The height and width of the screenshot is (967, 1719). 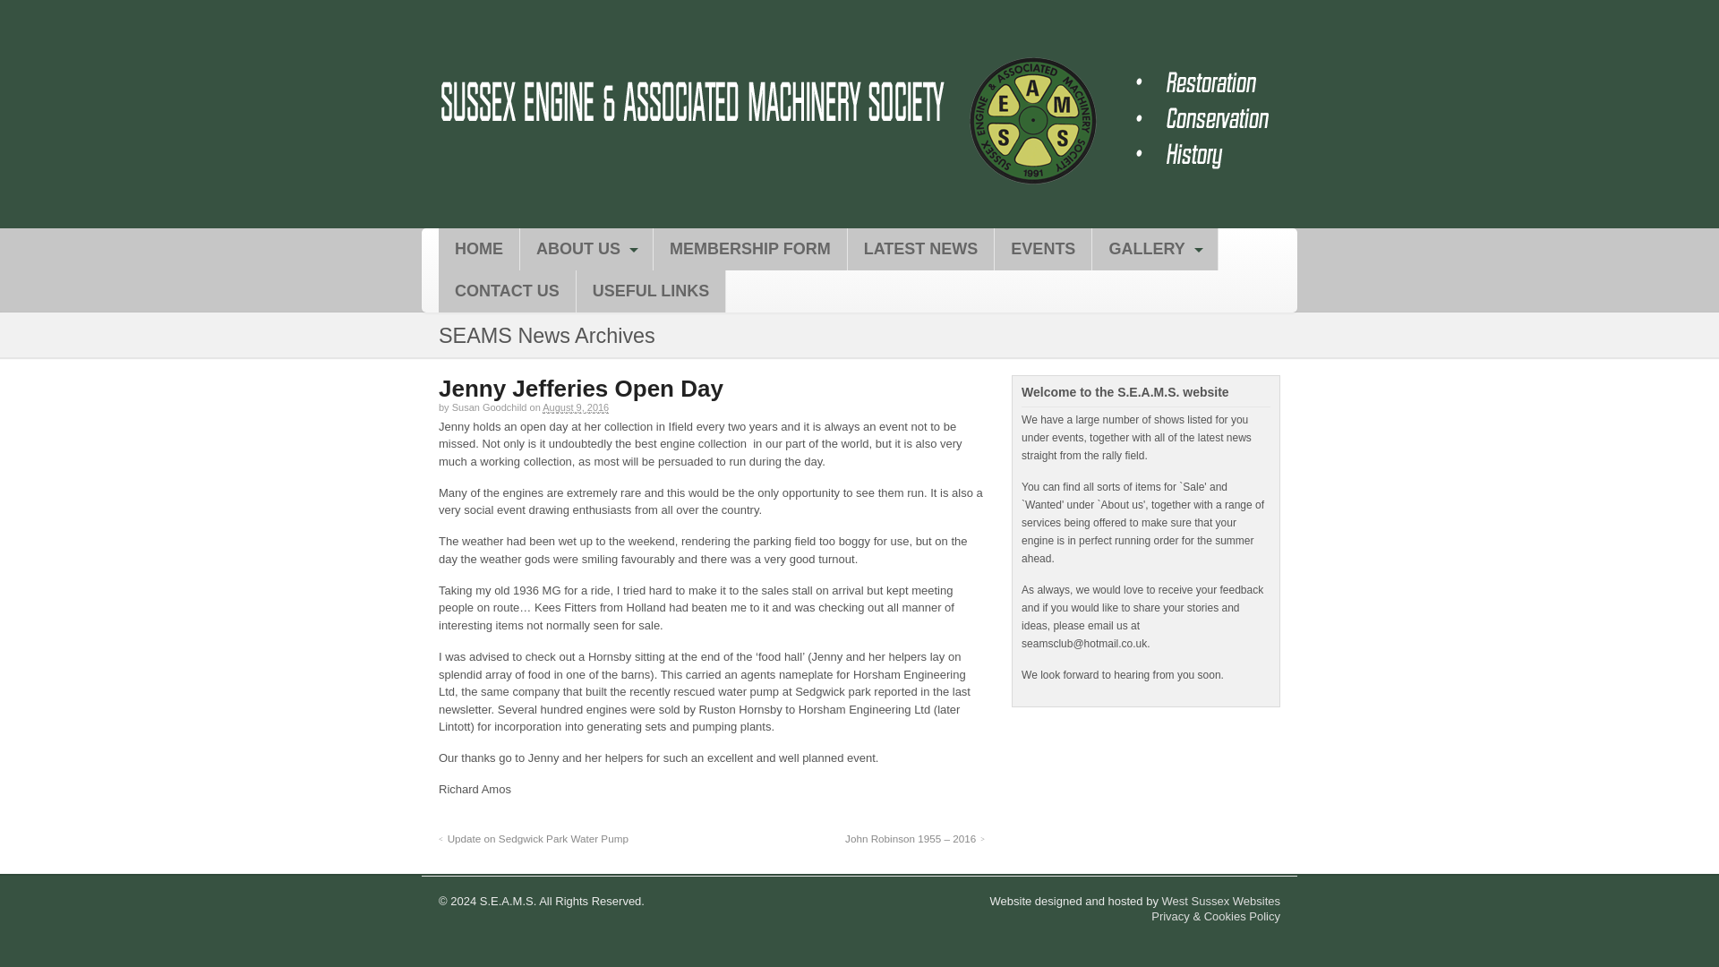 I want to click on West Sussex Websites, so click(x=1221, y=901).